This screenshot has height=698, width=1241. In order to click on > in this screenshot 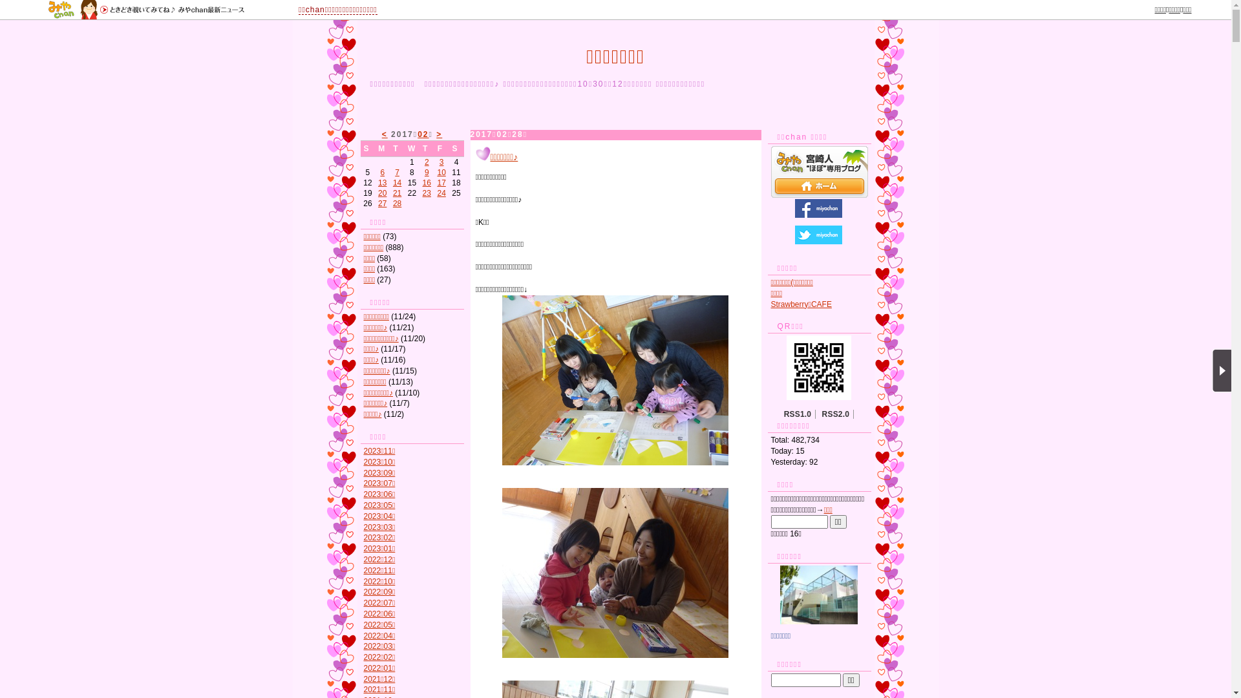, I will do `click(440, 134)`.